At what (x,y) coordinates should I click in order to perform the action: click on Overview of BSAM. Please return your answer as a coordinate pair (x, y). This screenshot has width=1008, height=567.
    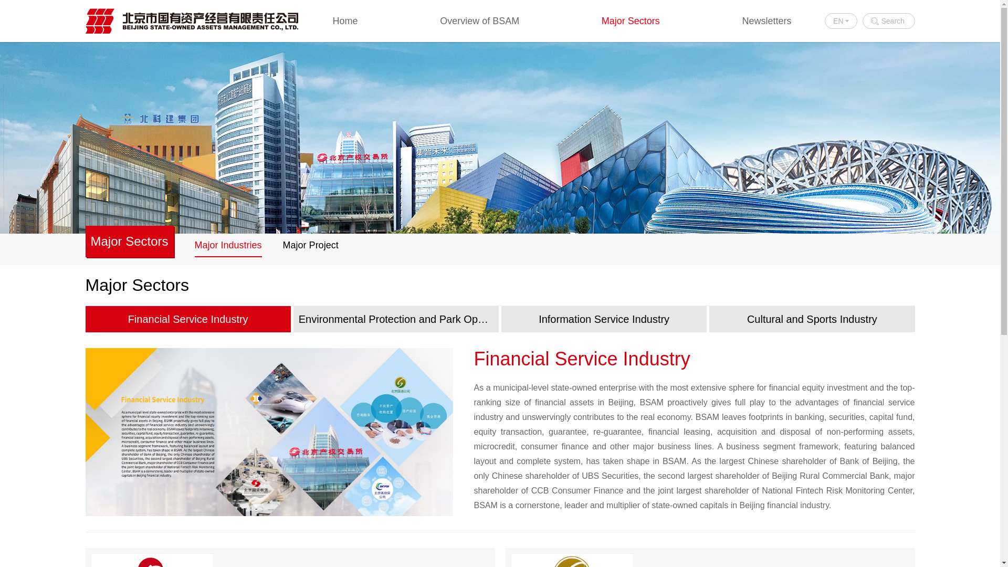
    Looking at the image, I should click on (479, 21).